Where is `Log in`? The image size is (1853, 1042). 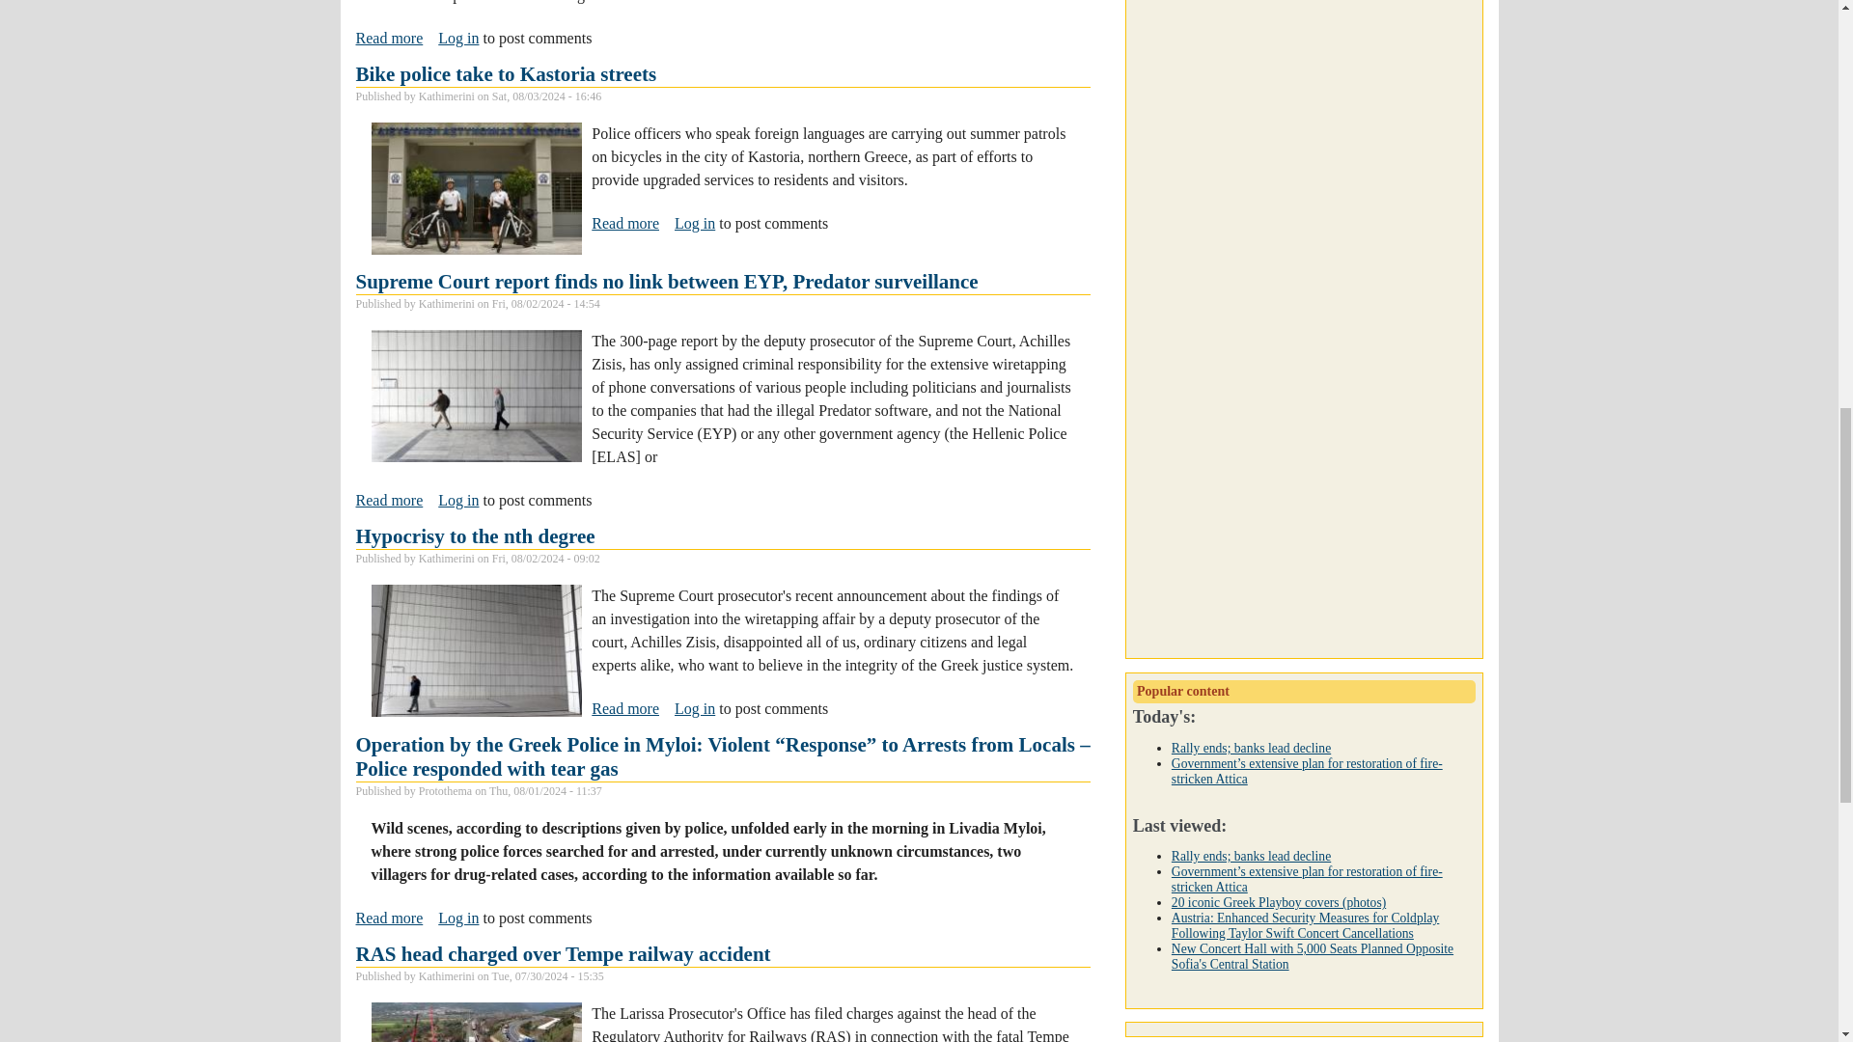 Log in is located at coordinates (625, 222).